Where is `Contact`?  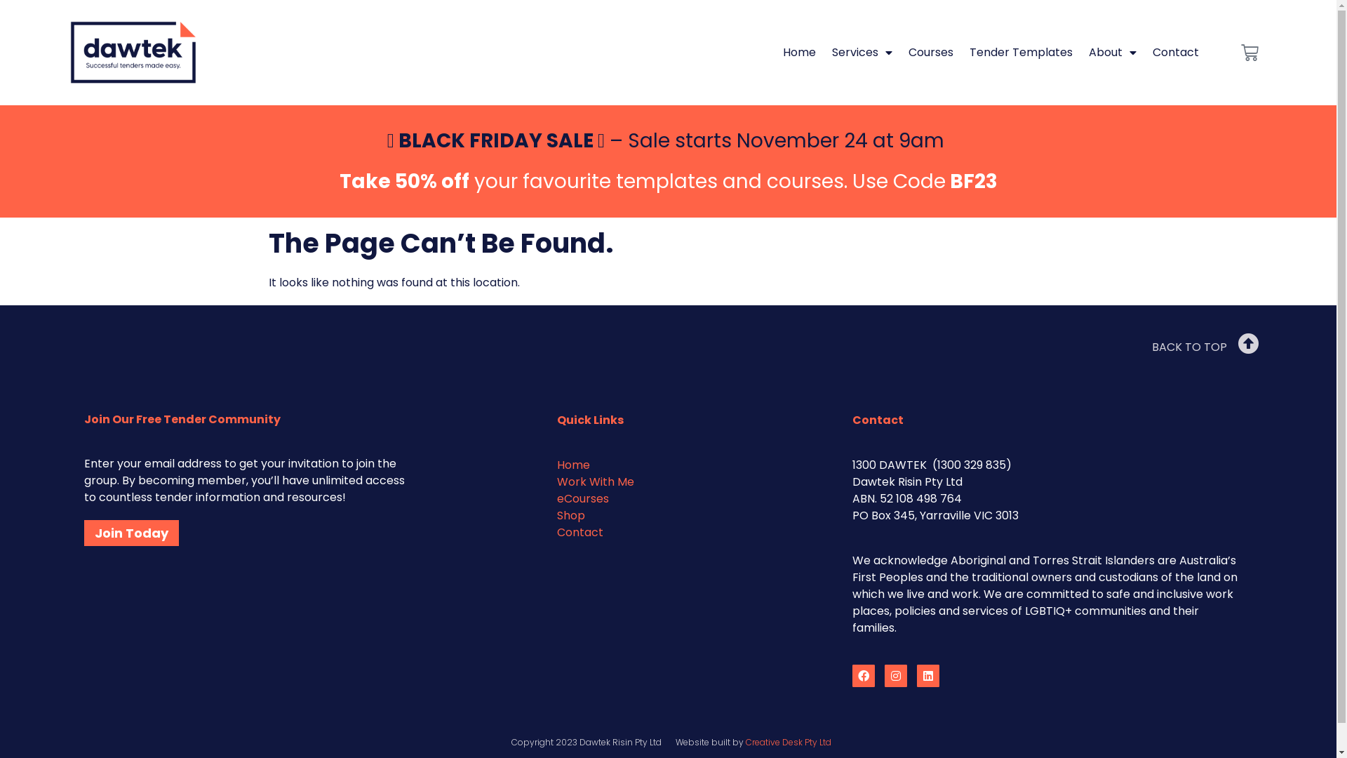
Contact is located at coordinates (1176, 53).